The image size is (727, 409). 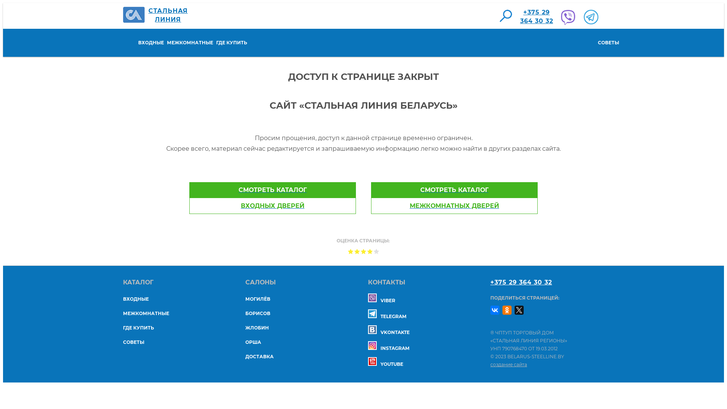 What do you see at coordinates (388, 348) in the screenshot?
I see `INSTAGRAM` at bounding box center [388, 348].